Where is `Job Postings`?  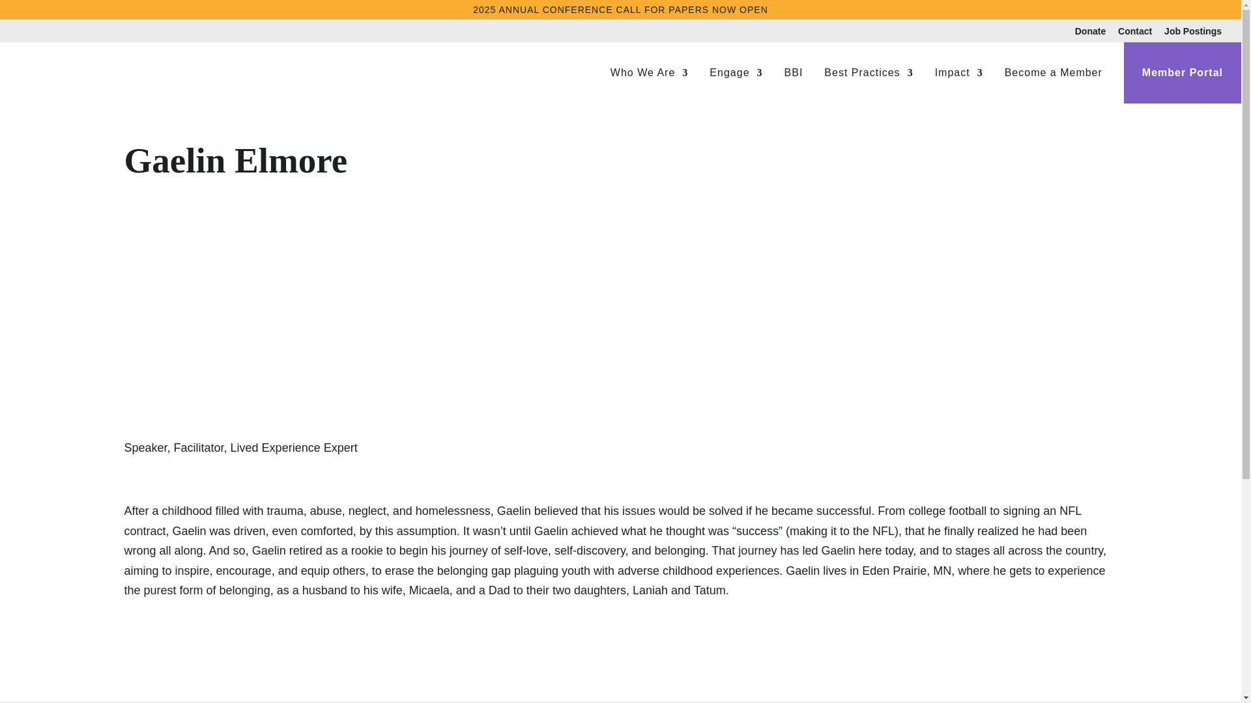 Job Postings is located at coordinates (1193, 34).